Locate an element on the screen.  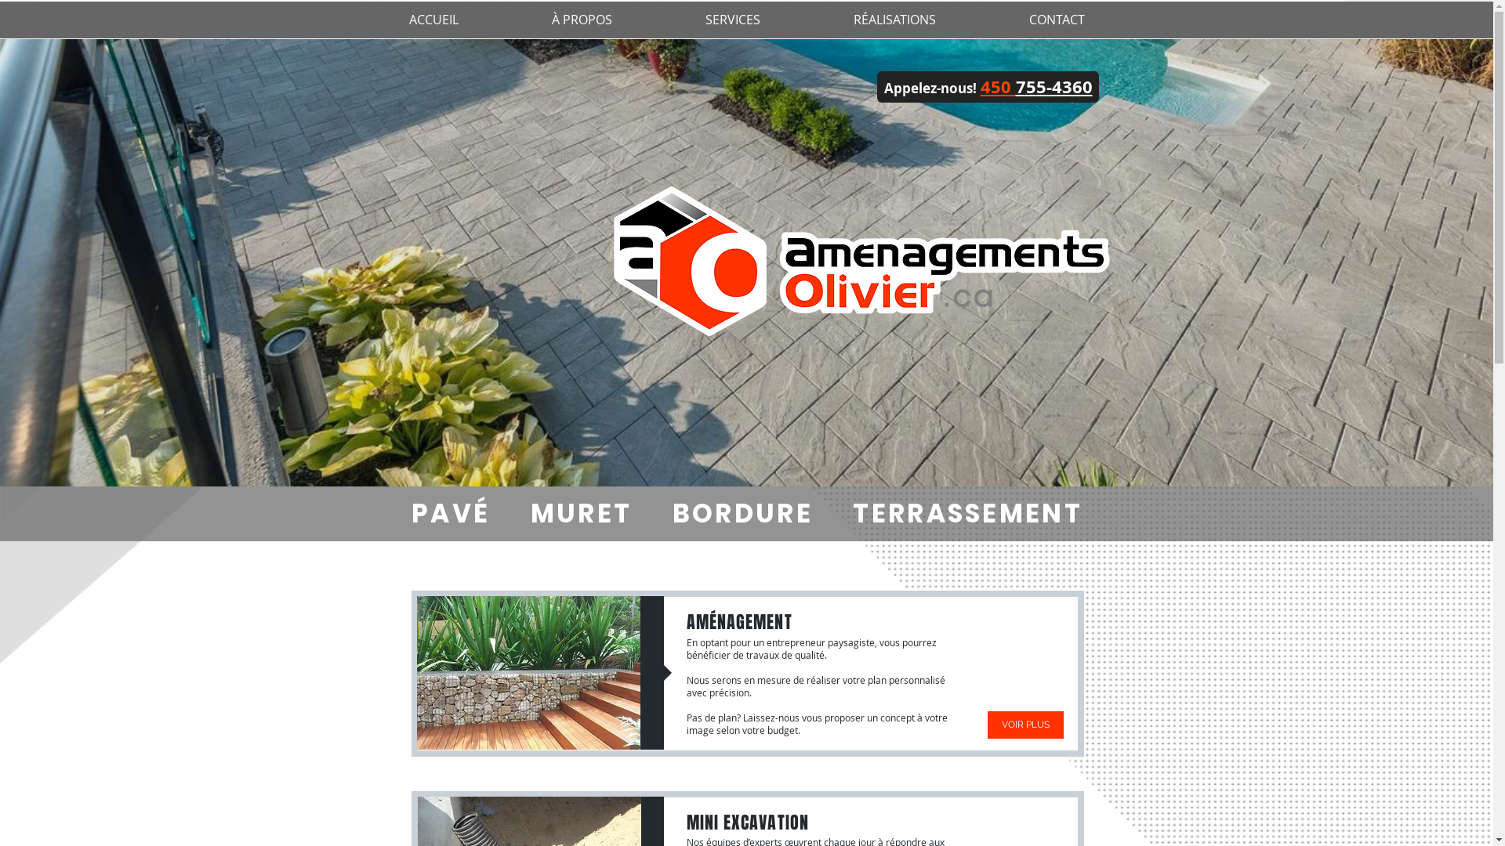
SERVICES is located at coordinates (732, 20).